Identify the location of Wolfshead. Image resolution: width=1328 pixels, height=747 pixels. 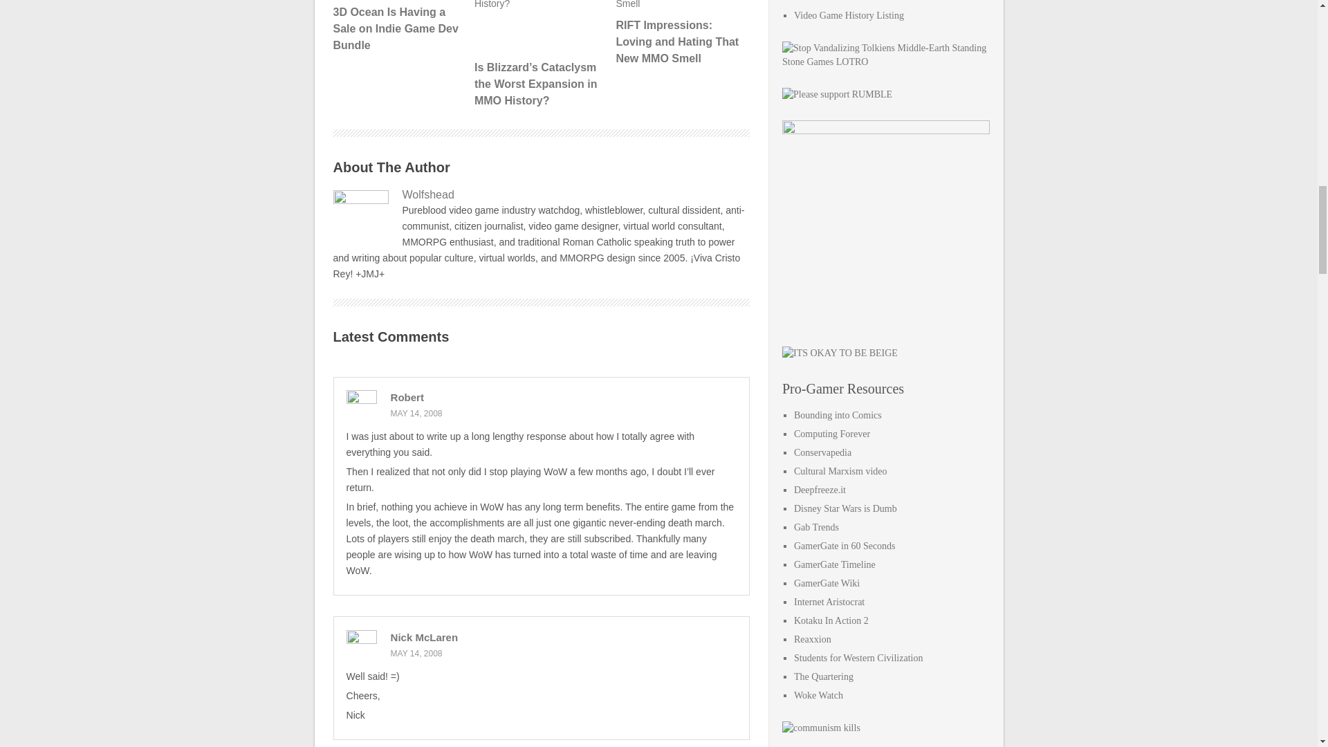
(541, 195).